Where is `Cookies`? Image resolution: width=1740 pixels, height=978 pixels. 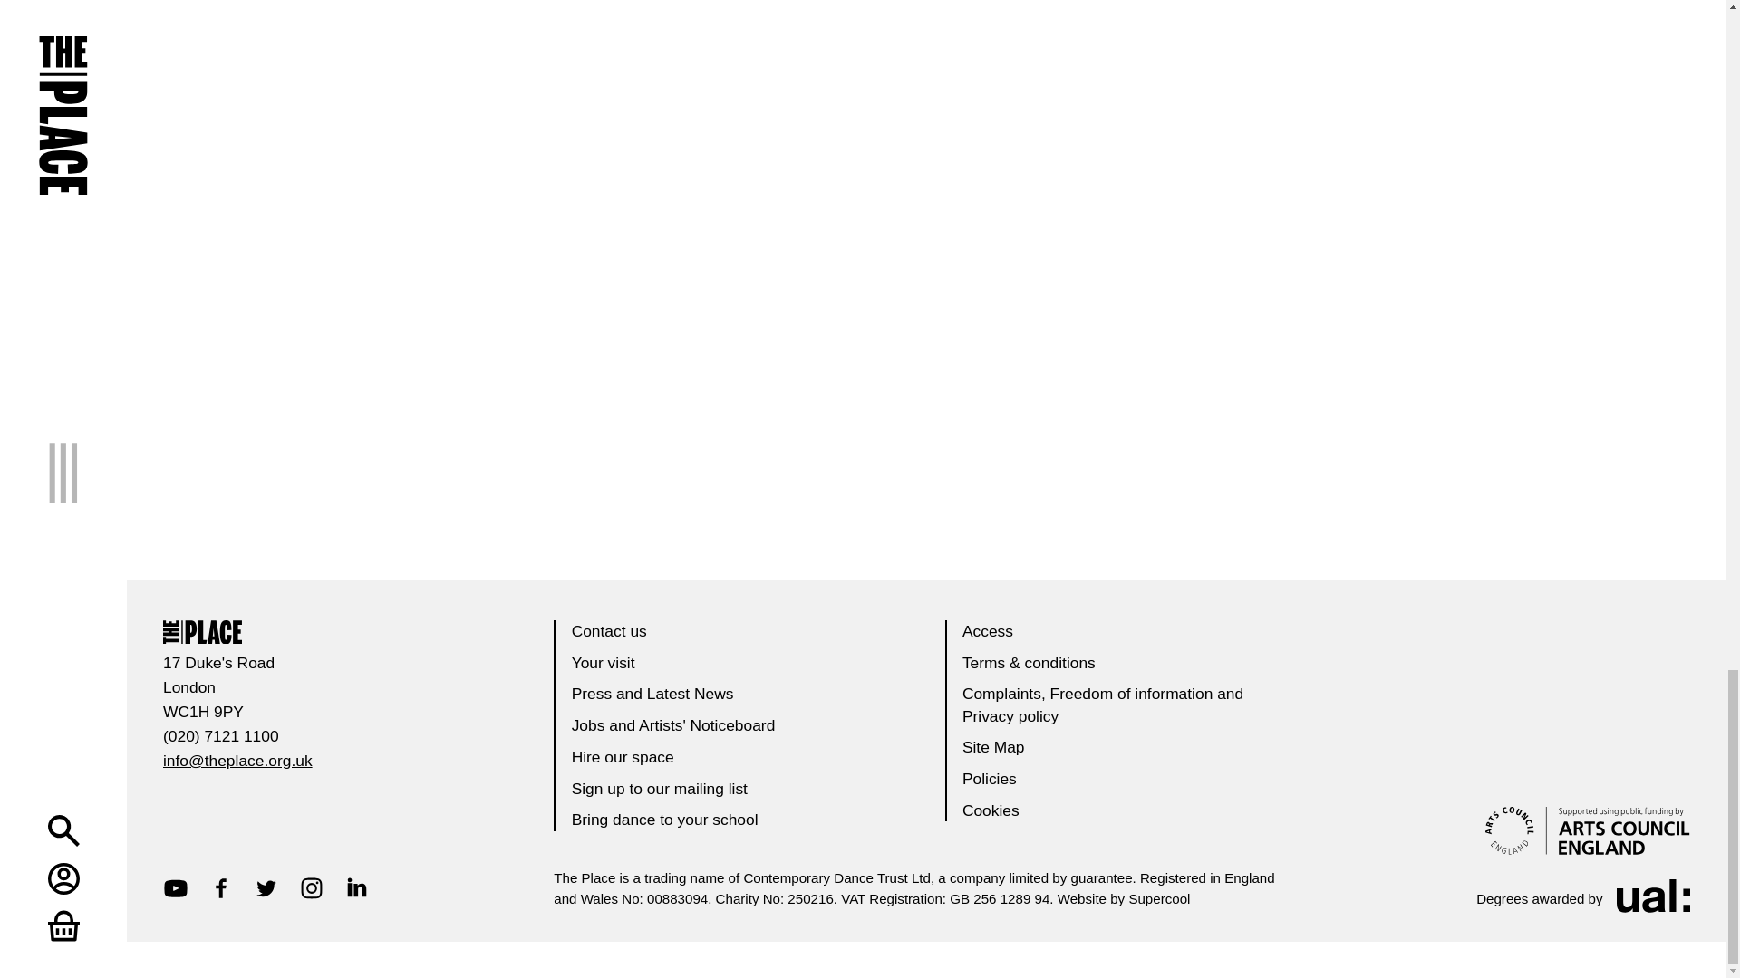
Cookies is located at coordinates (991, 810).